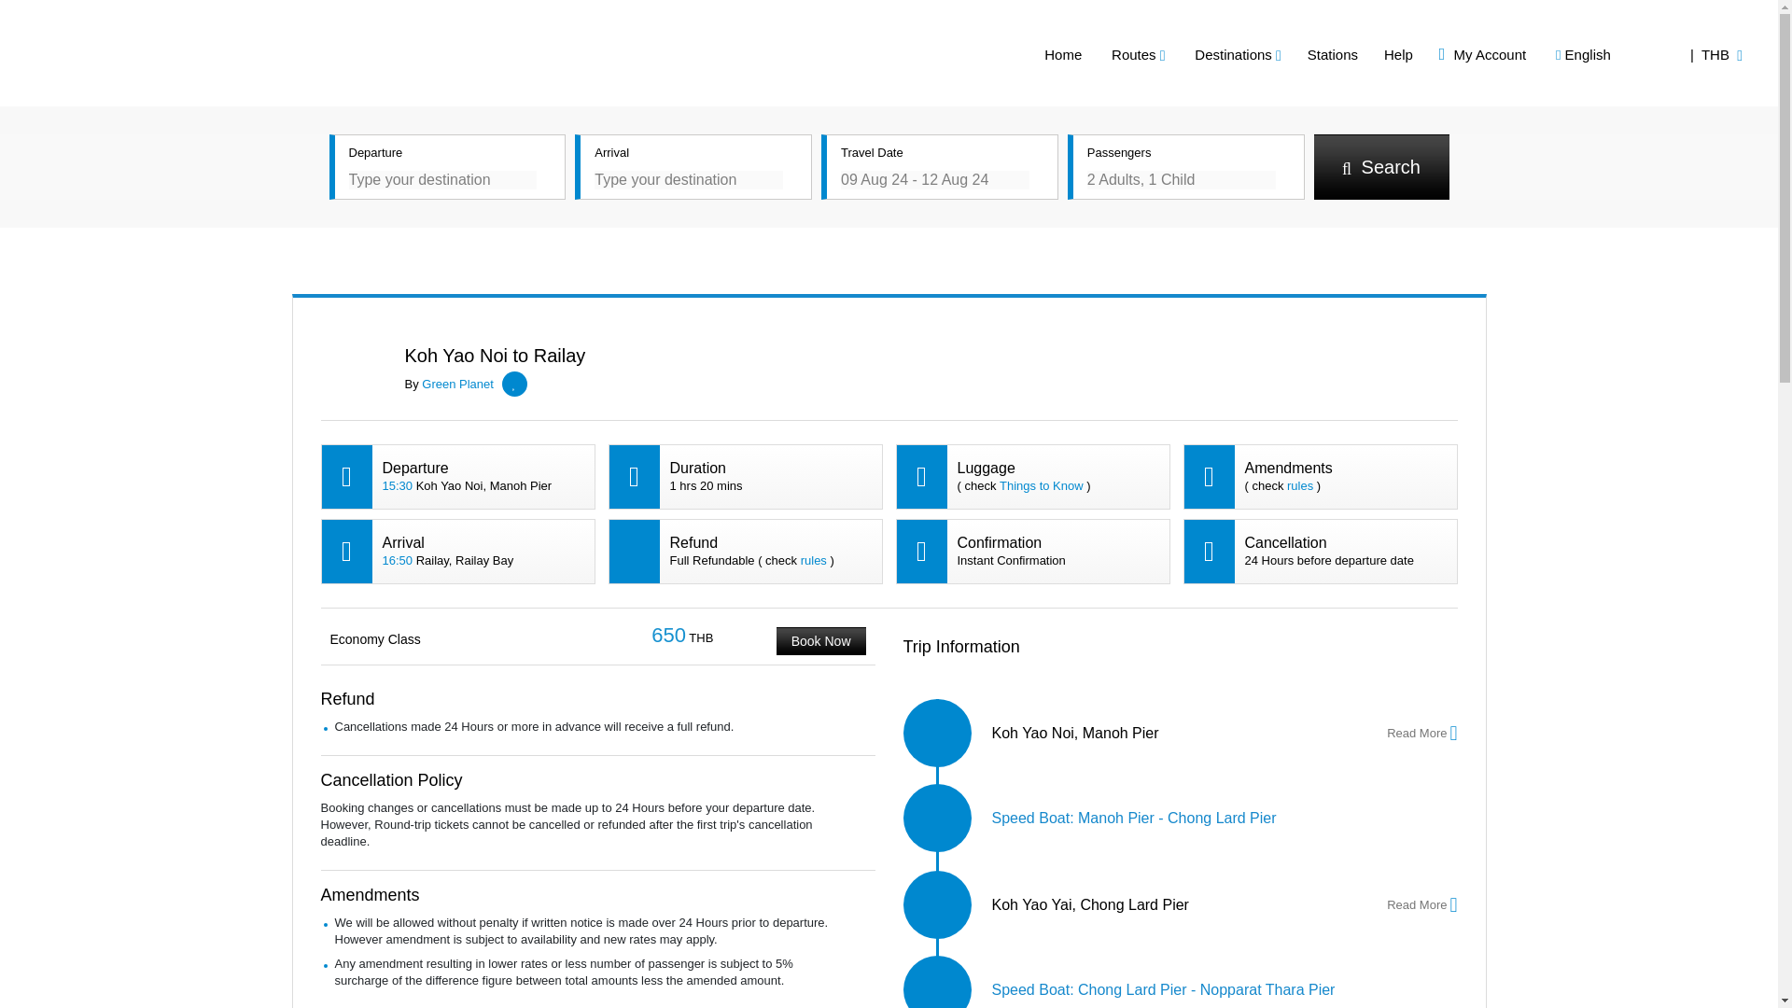  Describe the element at coordinates (1381, 166) in the screenshot. I see `Search` at that location.